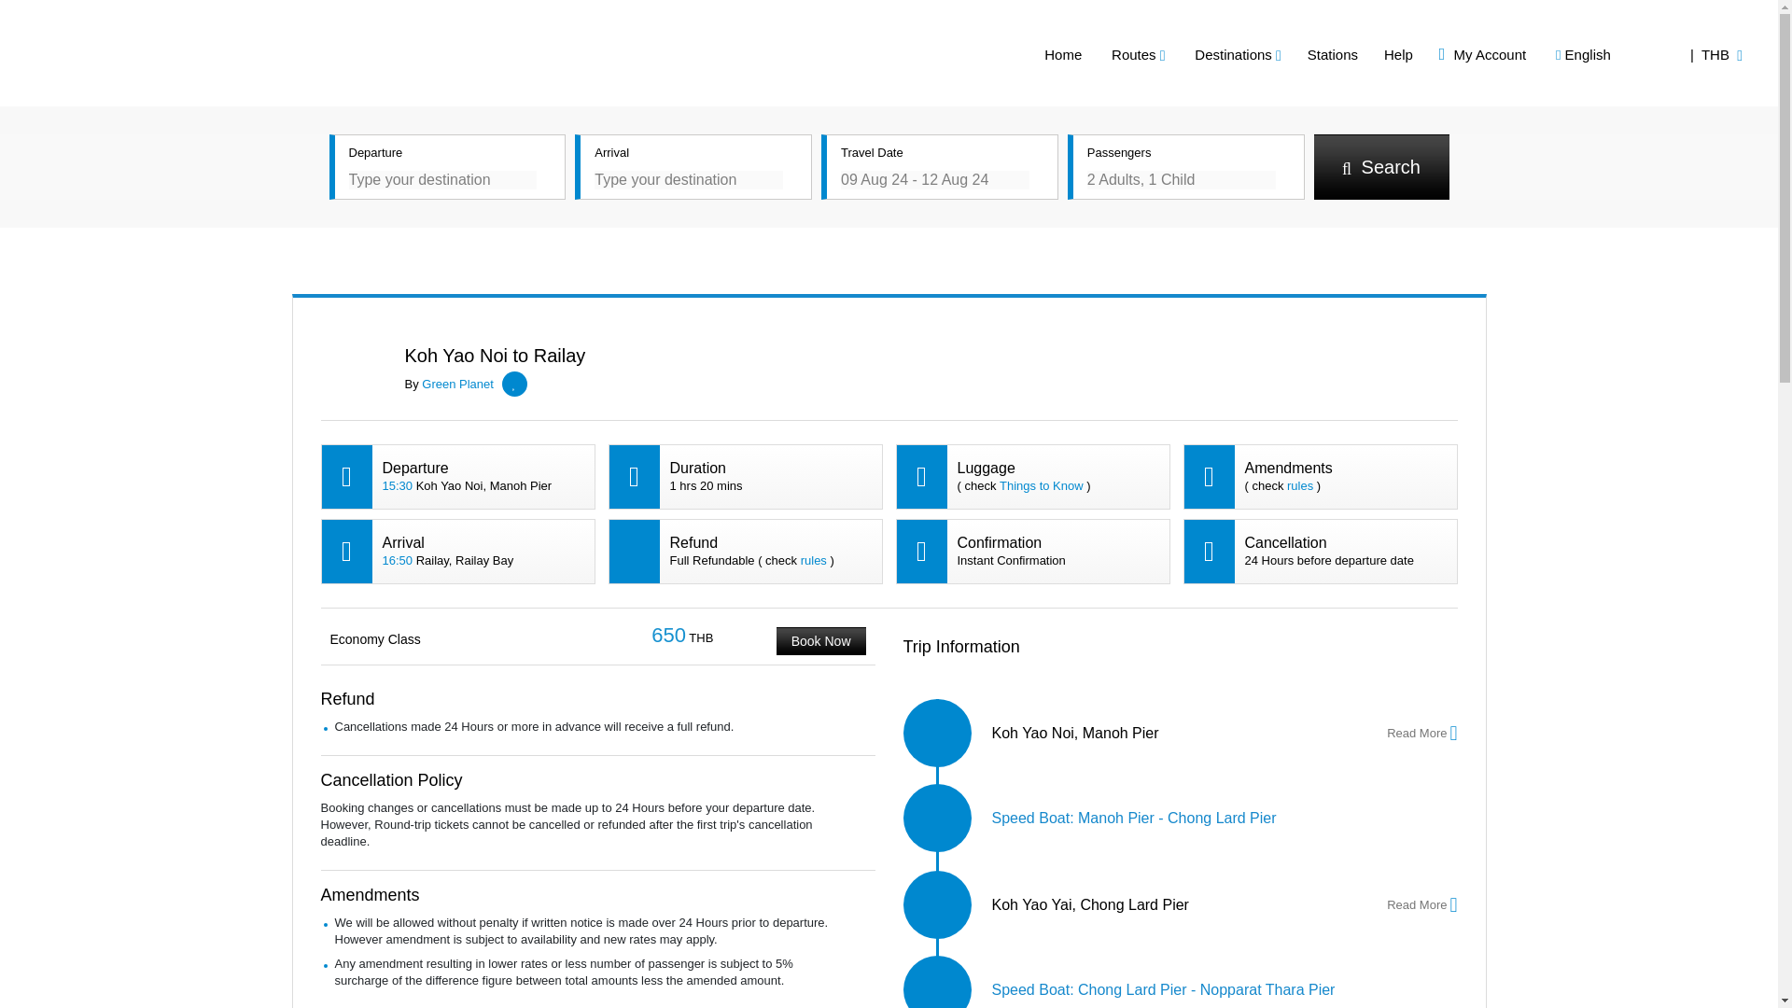  Describe the element at coordinates (1381, 166) in the screenshot. I see `Search` at that location.